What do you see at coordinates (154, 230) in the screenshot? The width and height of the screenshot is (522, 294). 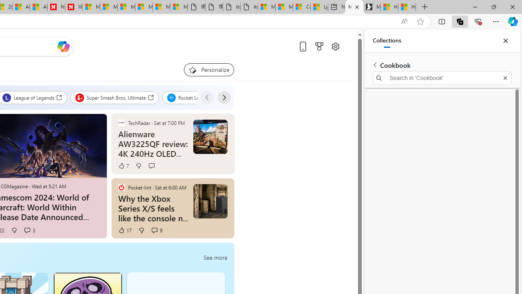 I see `View comments 9 Comment` at bounding box center [154, 230].